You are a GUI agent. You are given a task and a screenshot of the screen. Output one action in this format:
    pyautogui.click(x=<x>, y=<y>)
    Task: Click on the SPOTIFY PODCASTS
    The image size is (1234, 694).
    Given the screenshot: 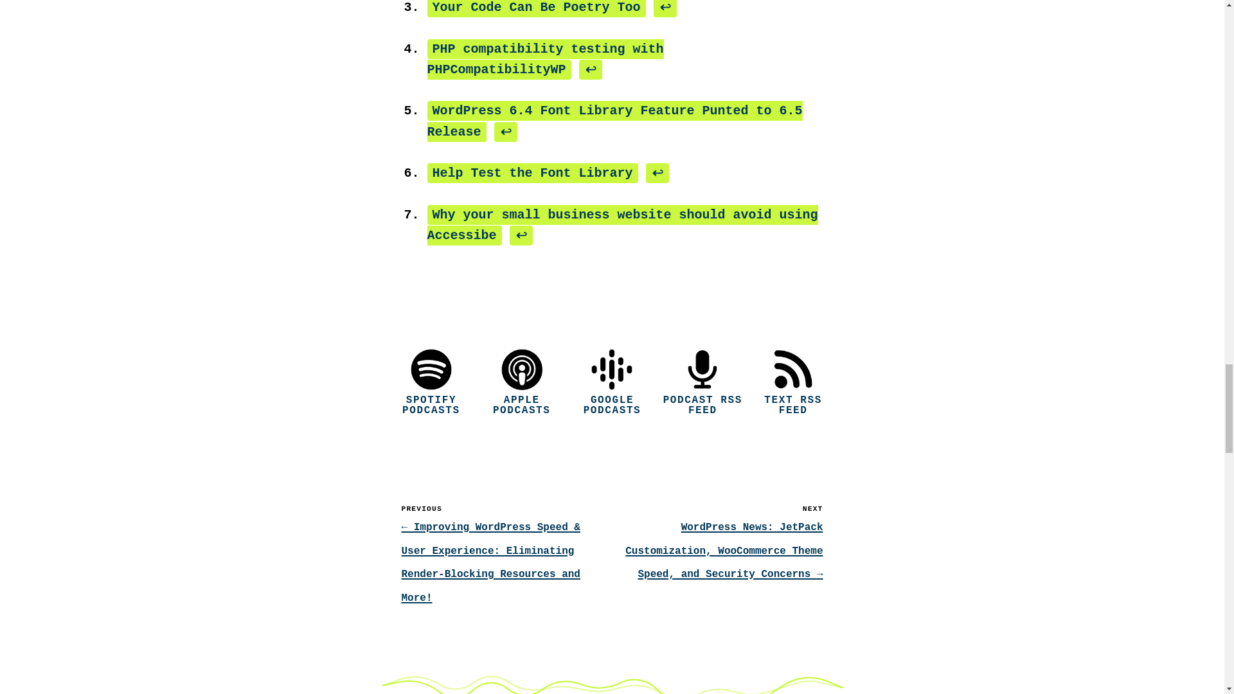 What is the action you would take?
    pyautogui.click(x=431, y=384)
    